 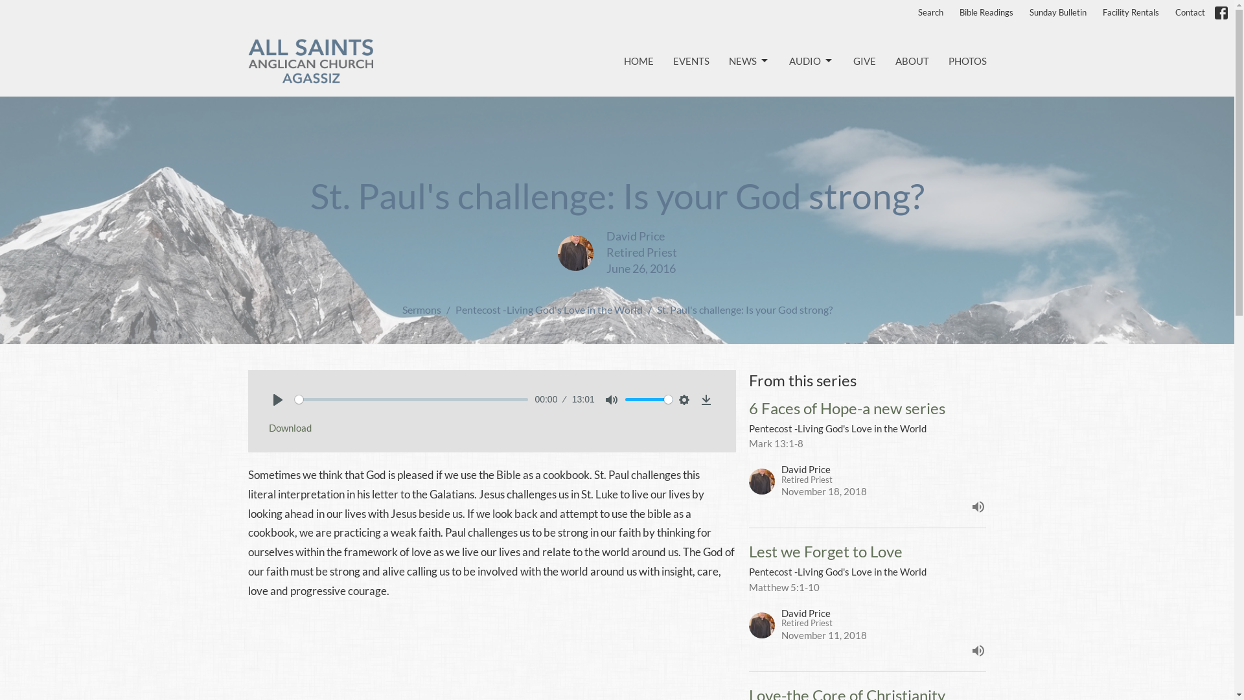 I want to click on Bible Readings, so click(x=986, y=13).